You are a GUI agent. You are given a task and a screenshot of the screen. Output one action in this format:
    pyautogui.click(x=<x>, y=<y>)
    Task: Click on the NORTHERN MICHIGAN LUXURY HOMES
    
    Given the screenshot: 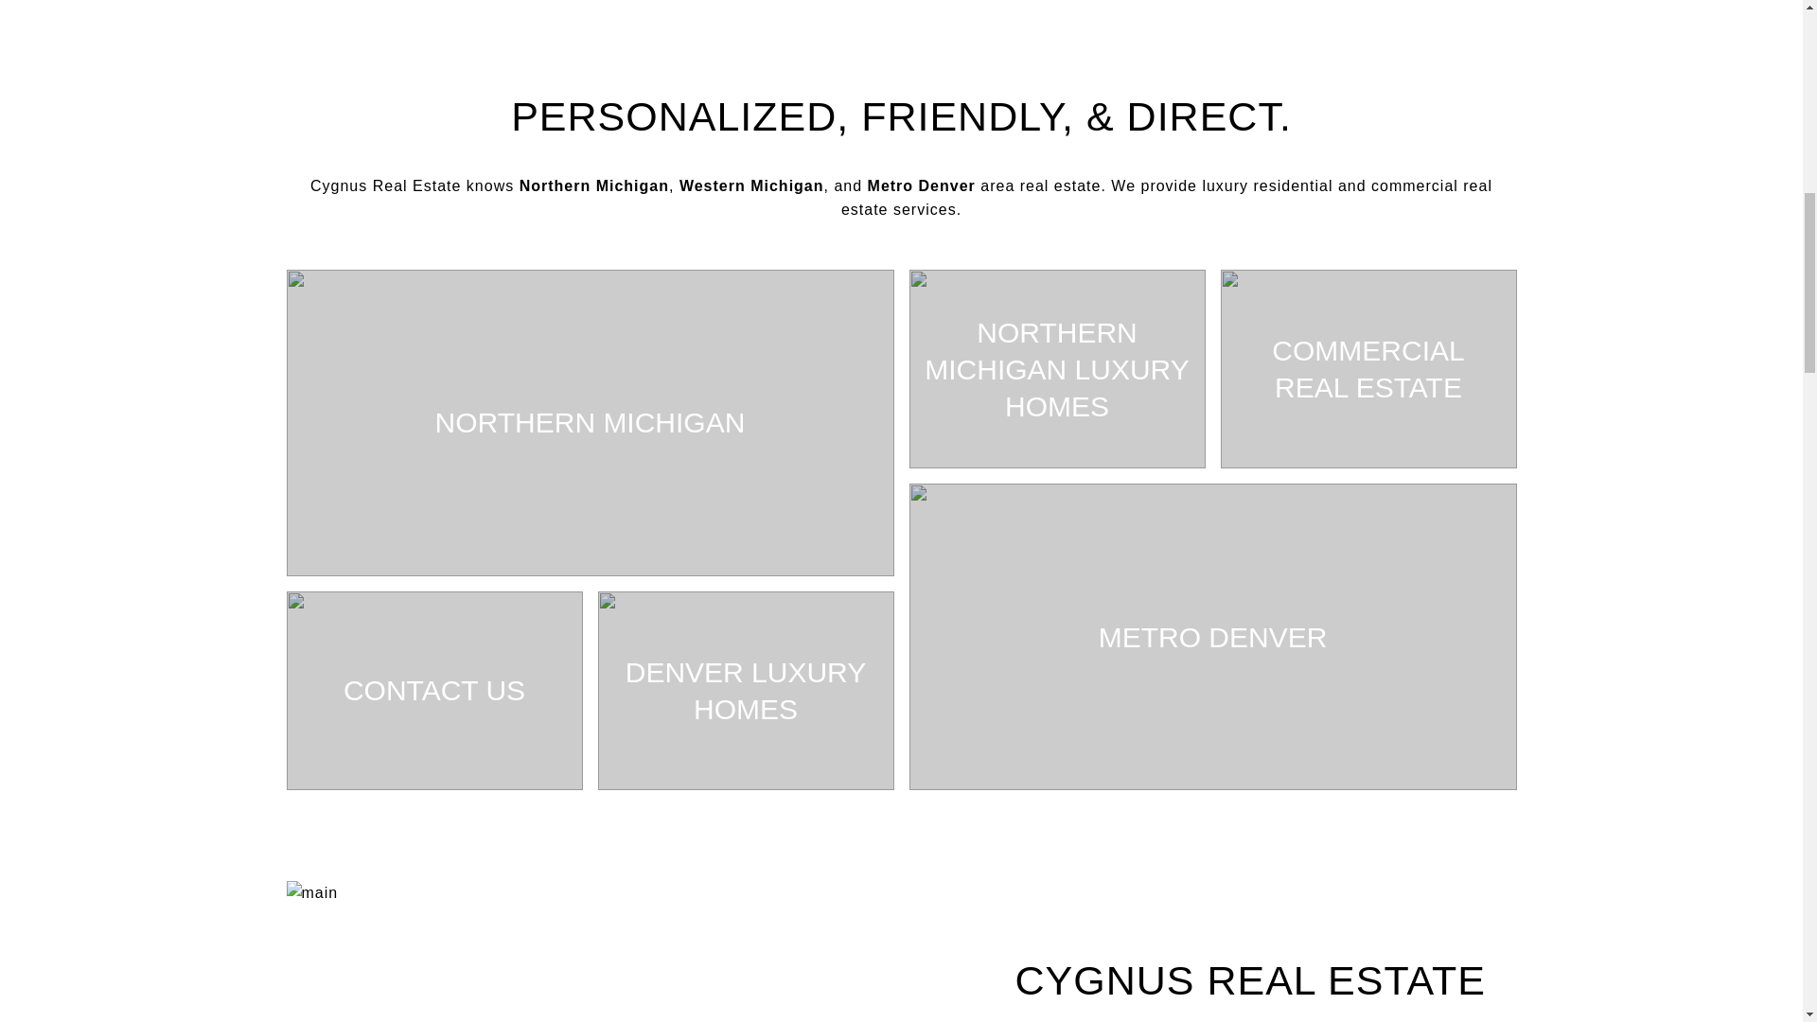 What is the action you would take?
    pyautogui.click(x=1056, y=369)
    